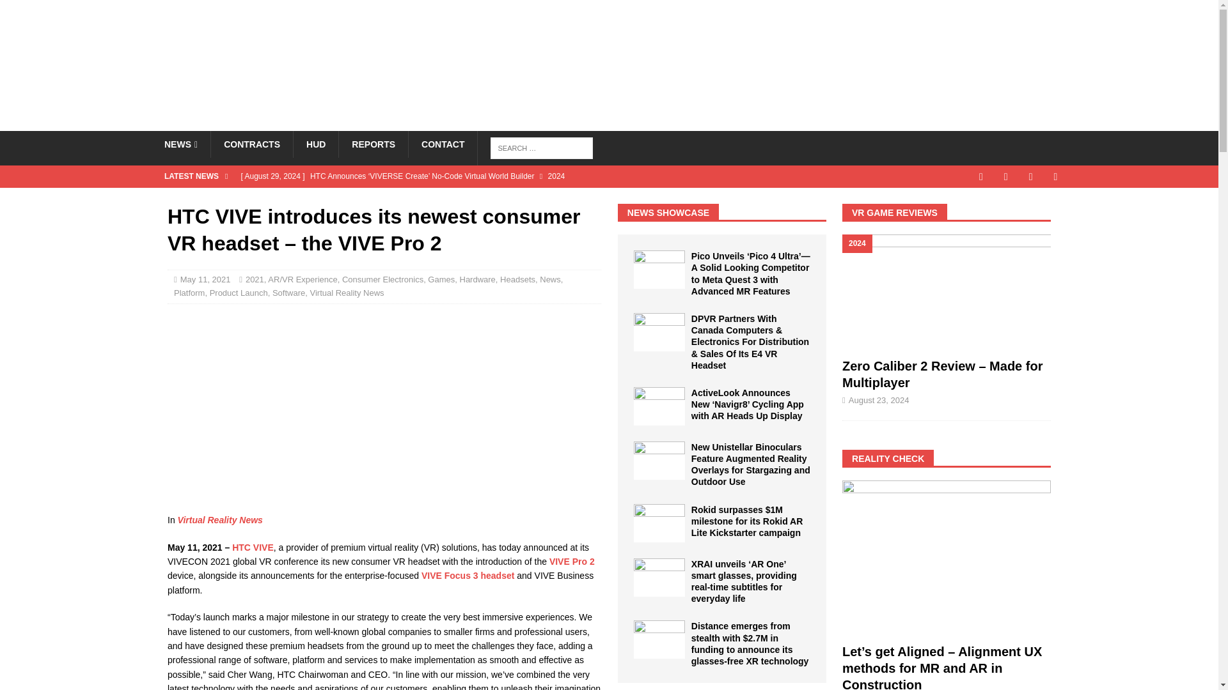 This screenshot has height=690, width=1228. Describe the element at coordinates (572, 561) in the screenshot. I see `VIVE Pro 2` at that location.